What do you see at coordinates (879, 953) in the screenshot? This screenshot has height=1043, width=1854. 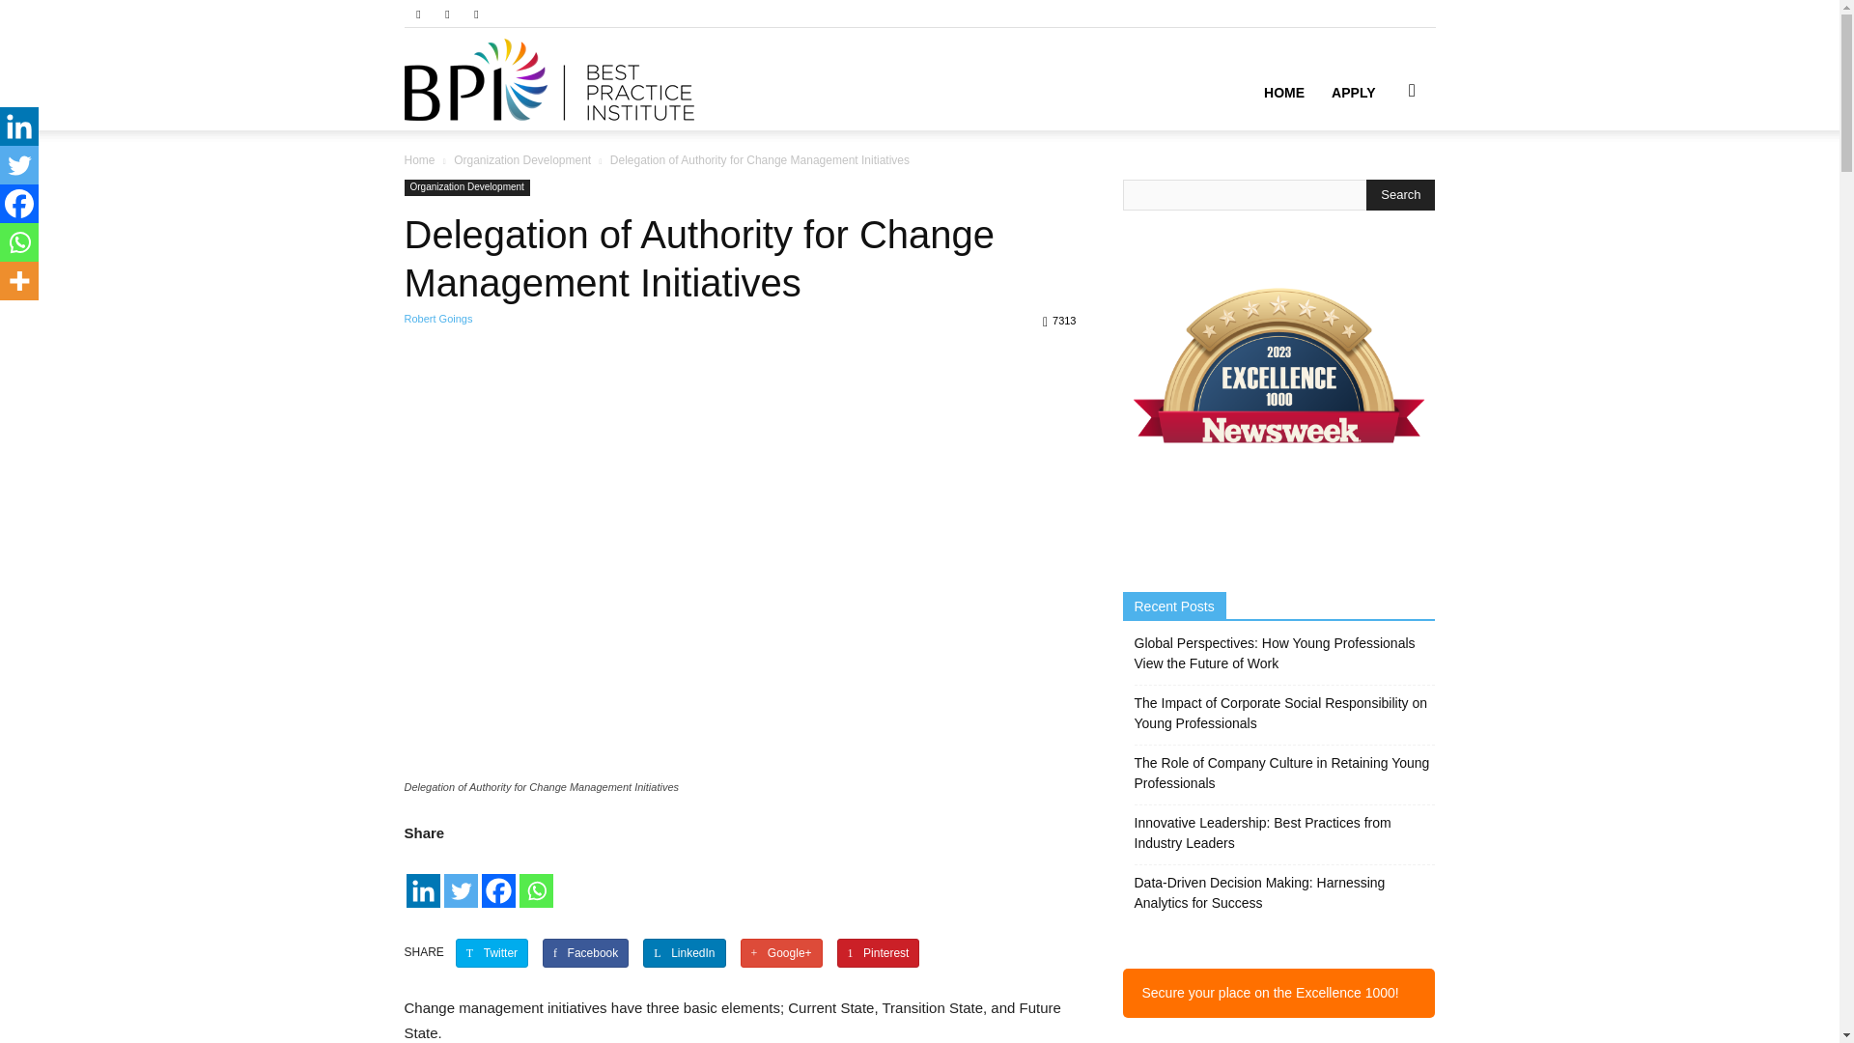 I see `Pinterest` at bounding box center [879, 953].